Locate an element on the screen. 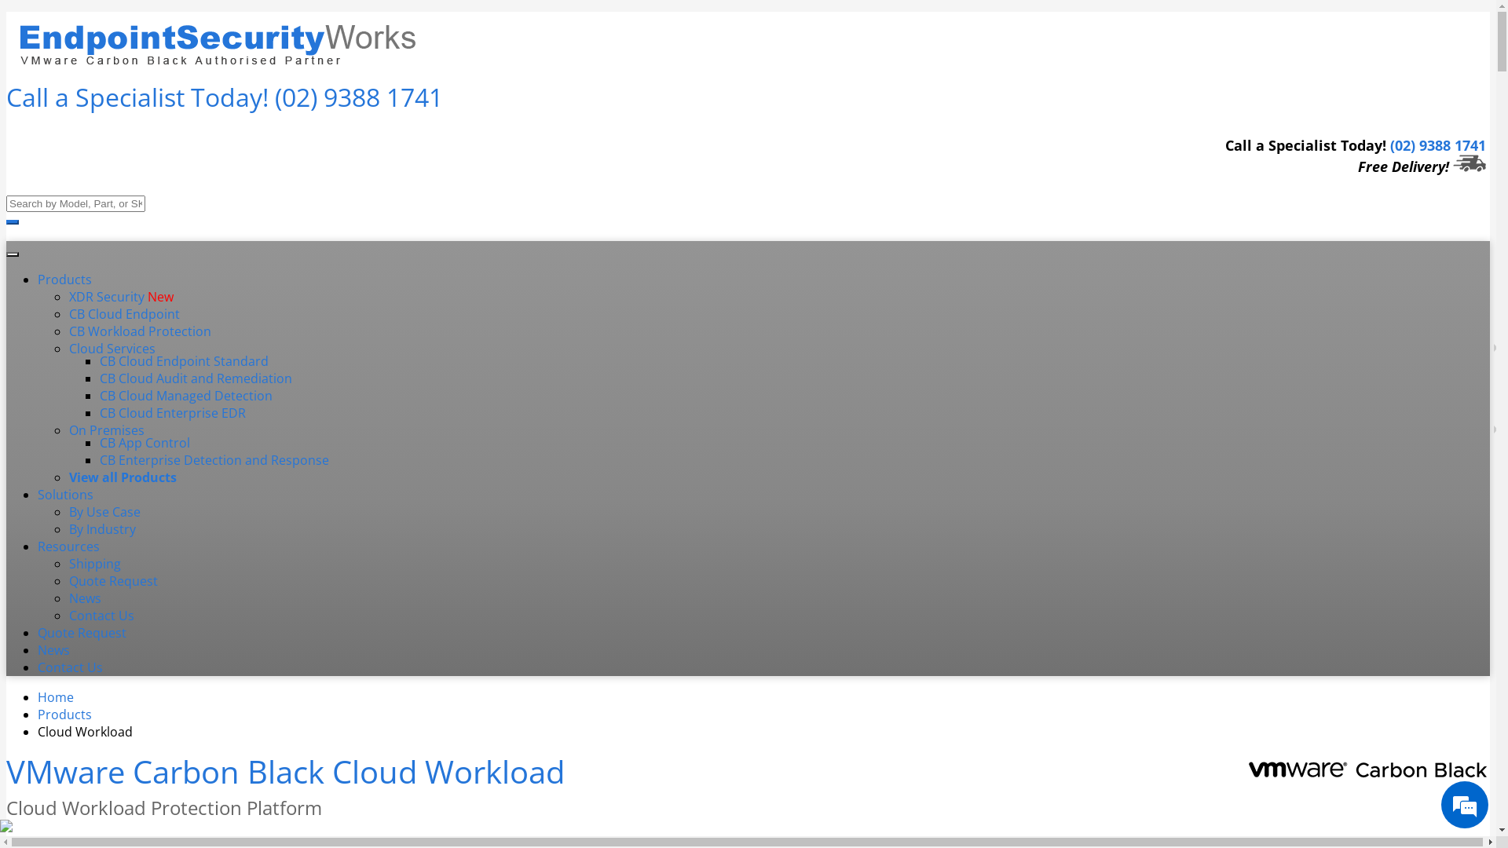  Contact Us is located at coordinates (71, 667).